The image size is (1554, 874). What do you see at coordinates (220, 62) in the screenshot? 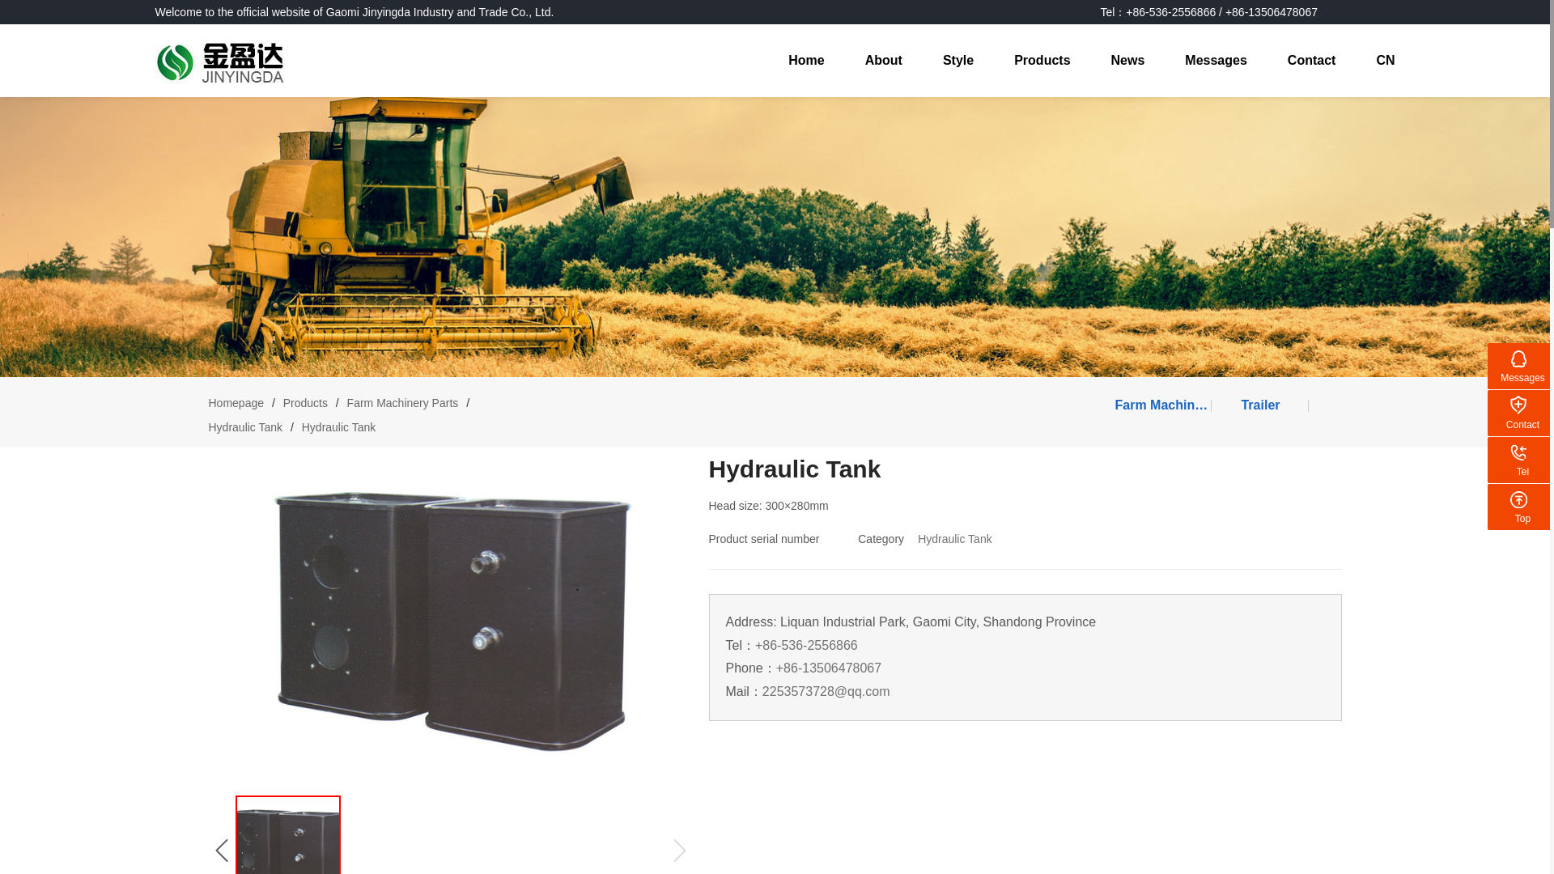
I see `Gaomi Jinyingda Industry and Trade Co., Ltd.` at bounding box center [220, 62].